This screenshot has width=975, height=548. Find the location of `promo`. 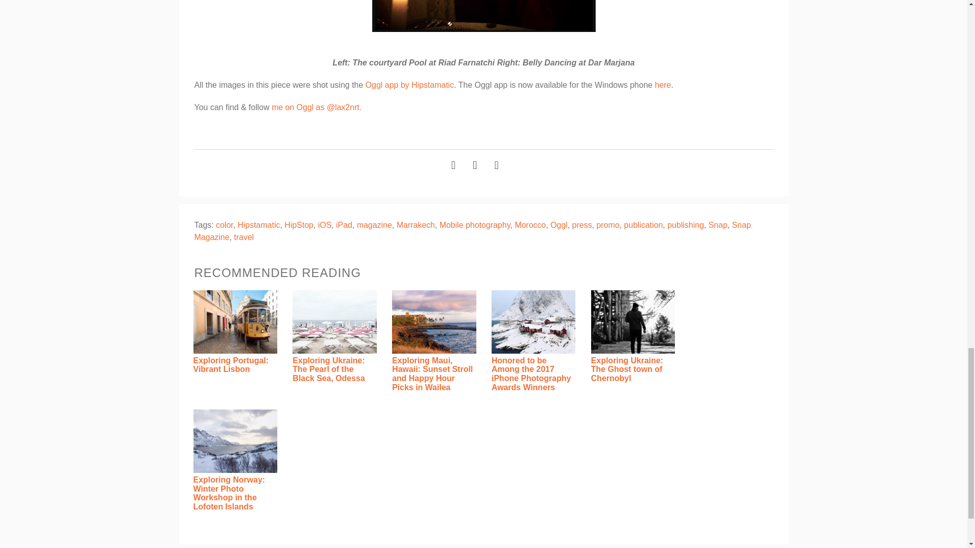

promo is located at coordinates (608, 225).